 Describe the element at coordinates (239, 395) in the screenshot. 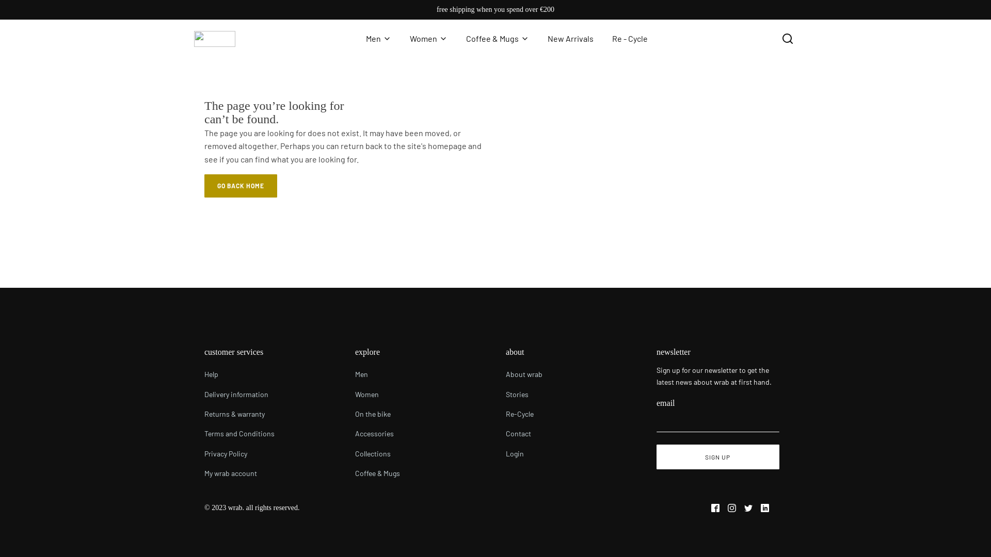

I see `Delivery information` at that location.